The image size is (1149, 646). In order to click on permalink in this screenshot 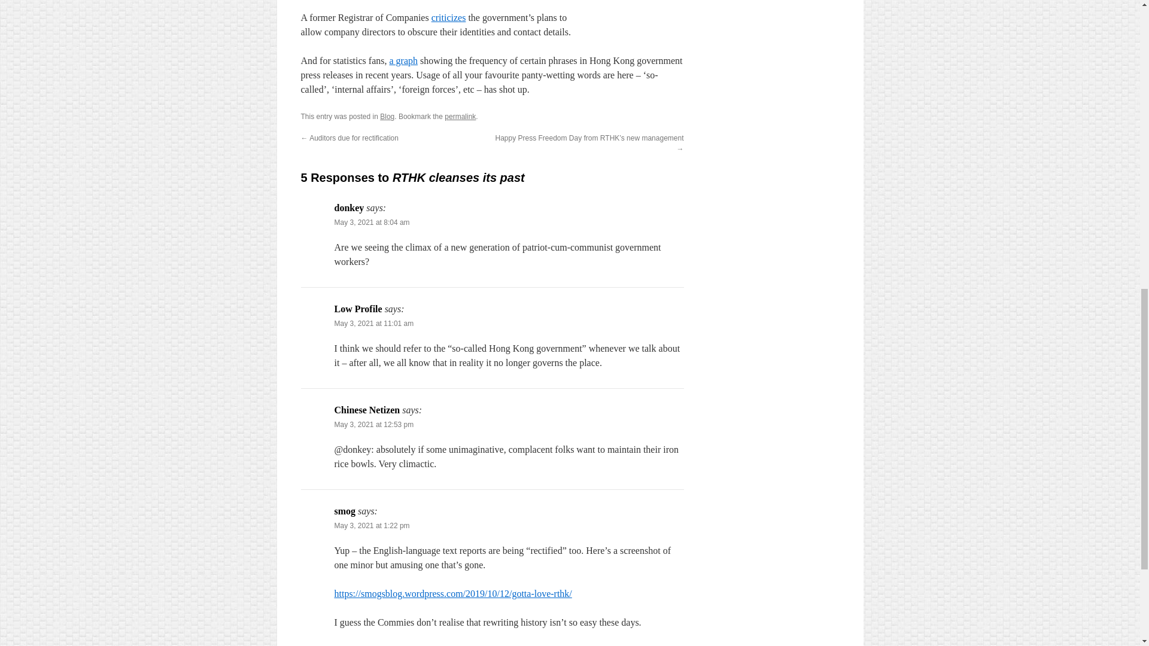, I will do `click(460, 116)`.